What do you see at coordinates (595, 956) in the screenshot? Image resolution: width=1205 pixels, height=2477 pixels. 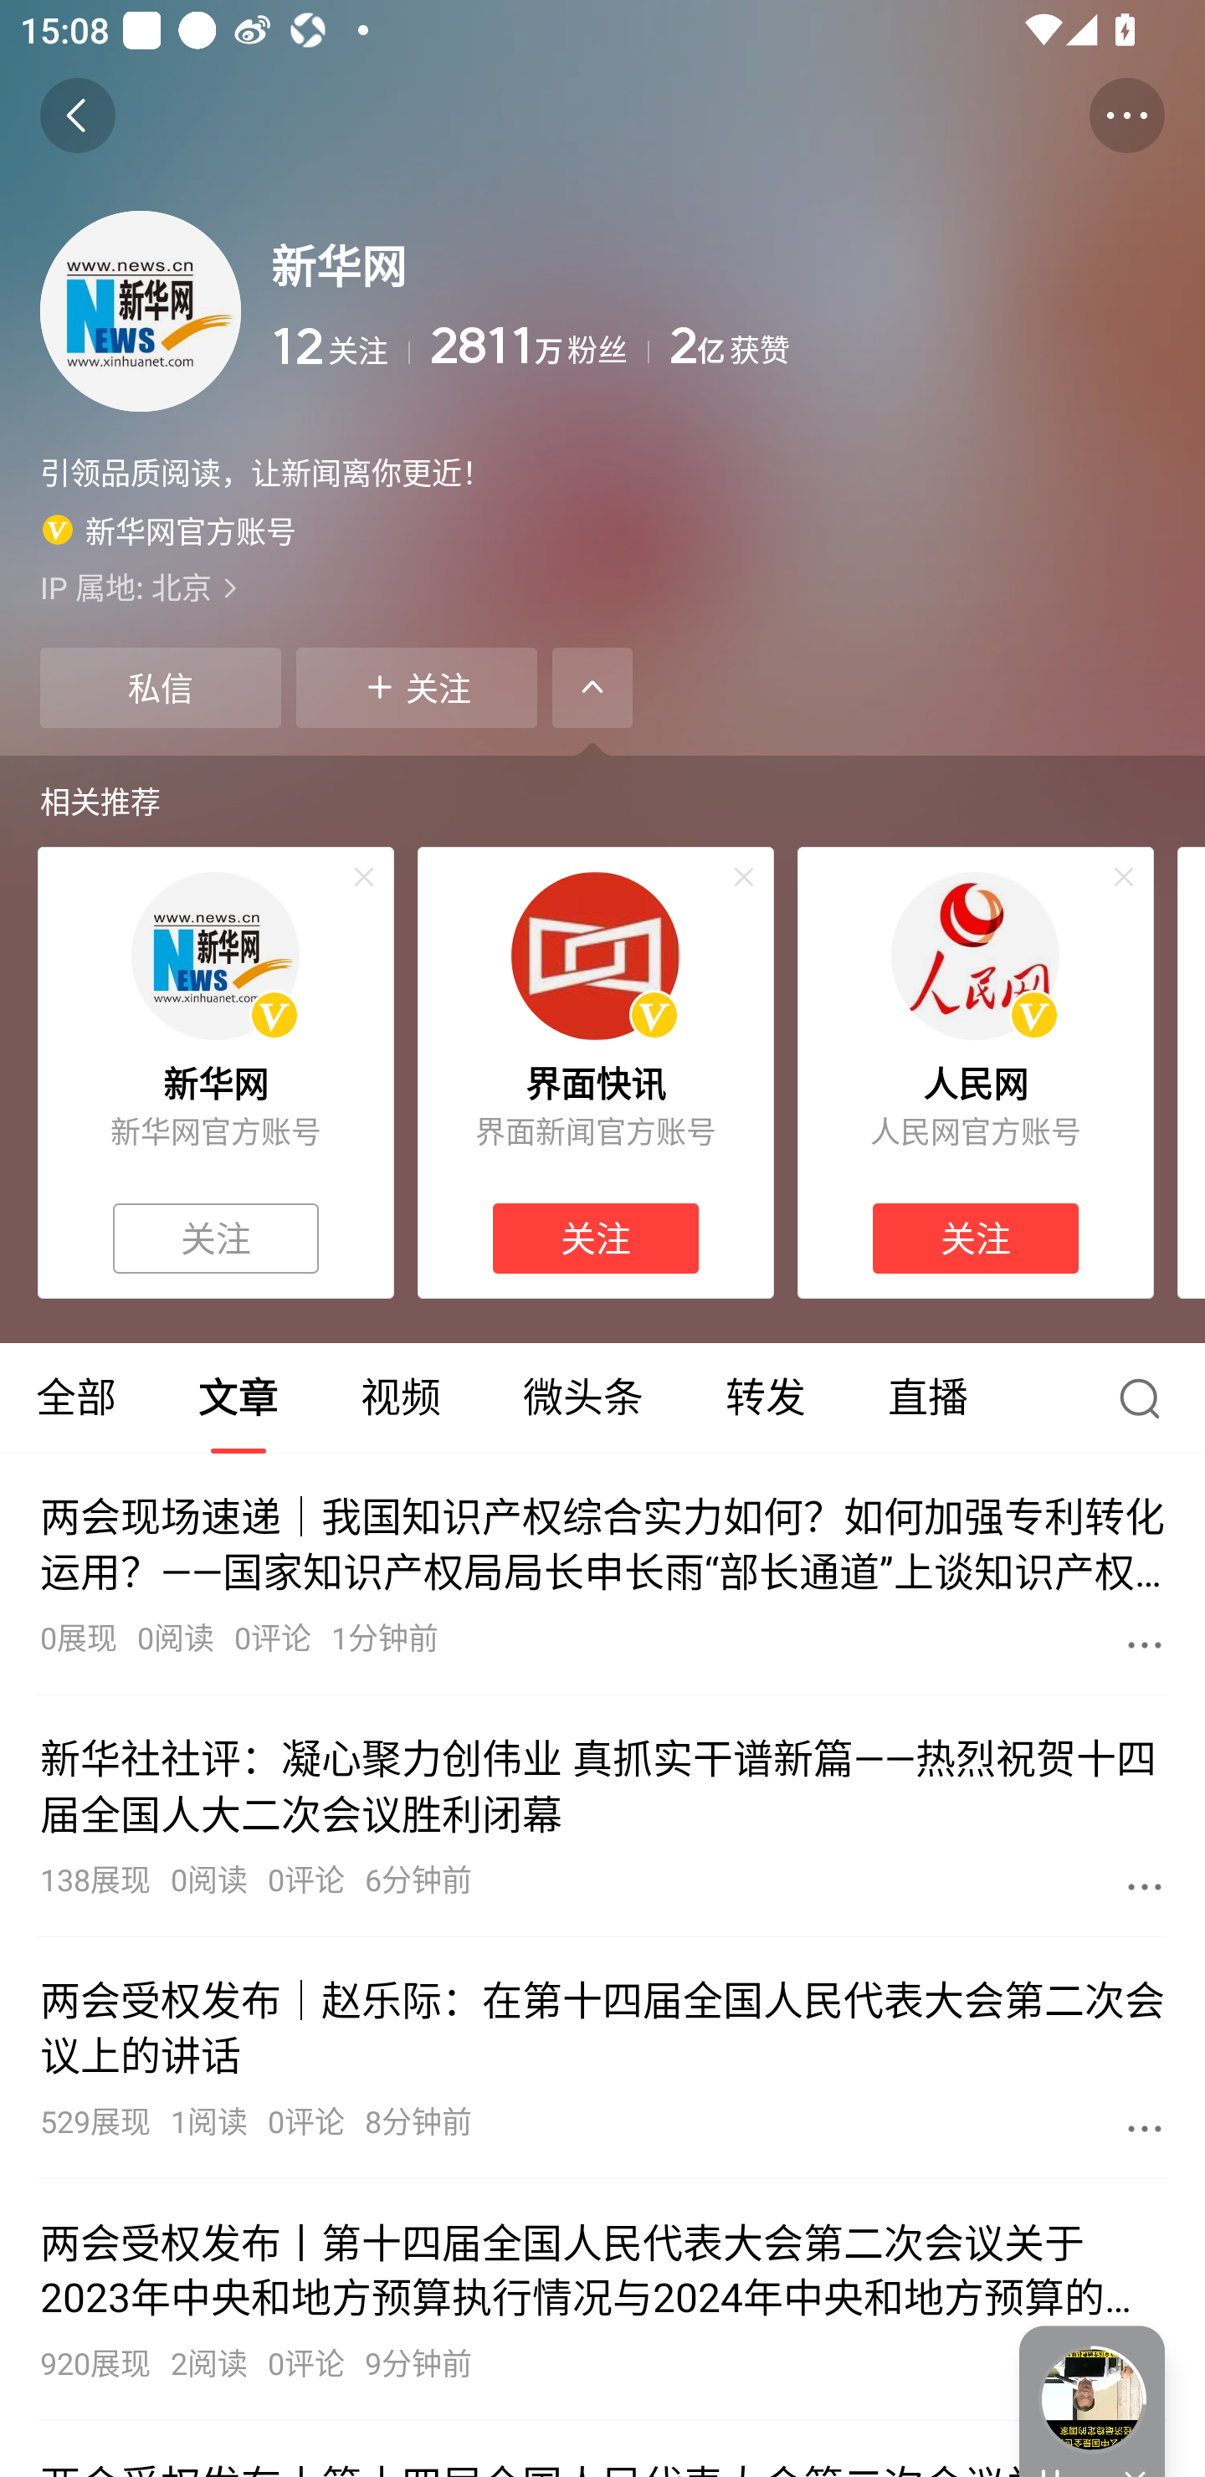 I see `界面快讯头像` at bounding box center [595, 956].